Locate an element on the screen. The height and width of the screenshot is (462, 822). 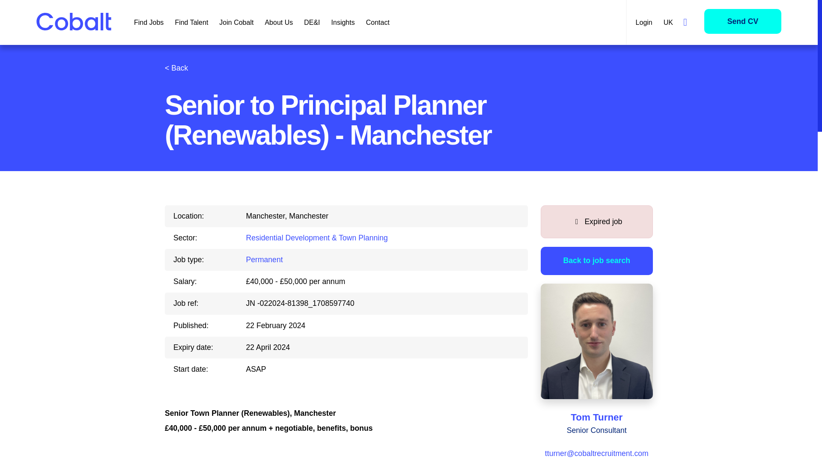
Send CV is located at coordinates (743, 21).